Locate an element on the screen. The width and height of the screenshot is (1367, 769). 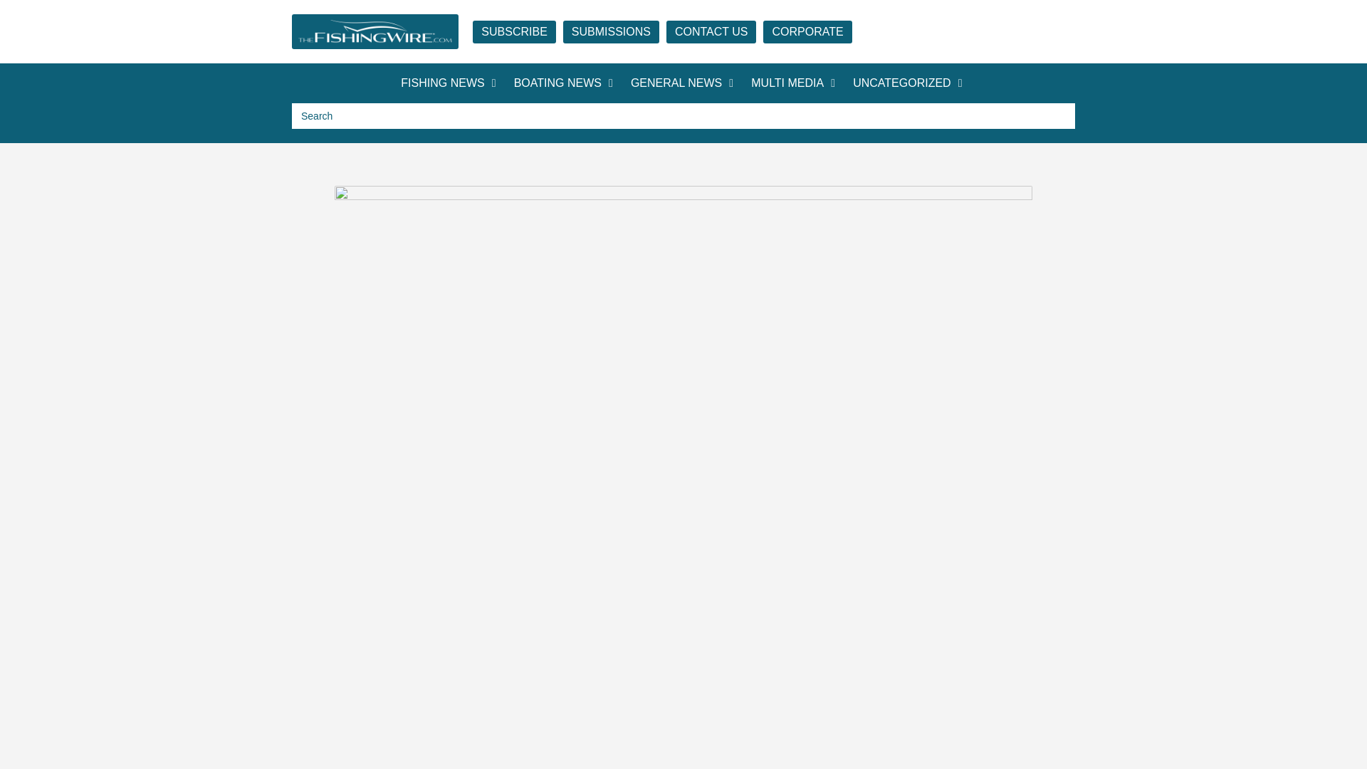
FISHING NEWS is located at coordinates (441, 83).